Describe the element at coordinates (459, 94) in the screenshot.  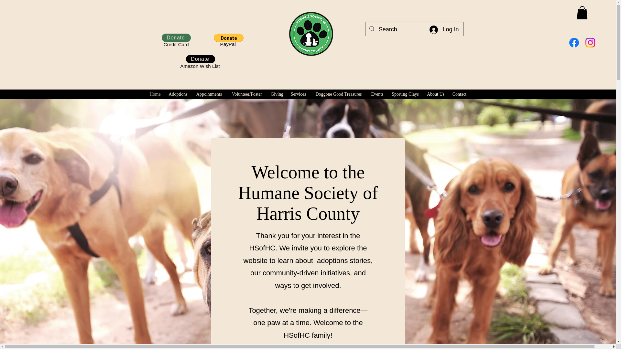
I see `Contact` at that location.